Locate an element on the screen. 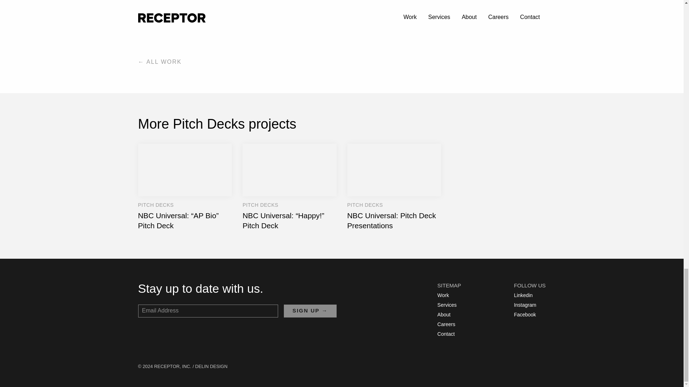 This screenshot has height=387, width=689. Instagram is located at coordinates (527, 305).